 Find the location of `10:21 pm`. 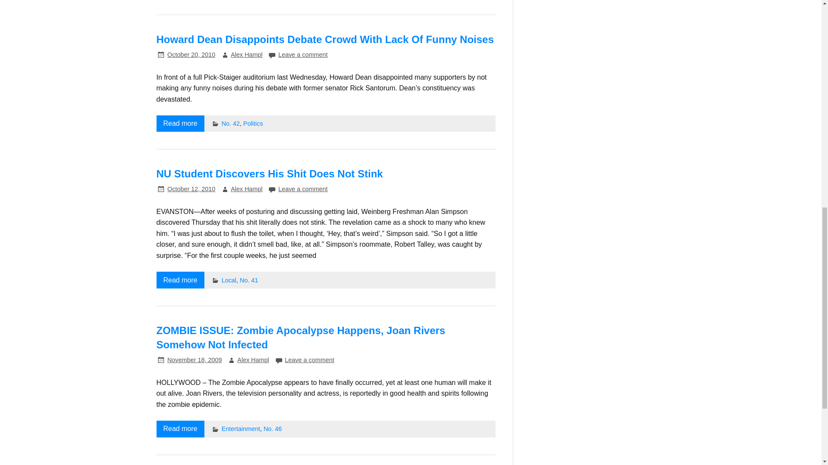

10:21 pm is located at coordinates (191, 189).